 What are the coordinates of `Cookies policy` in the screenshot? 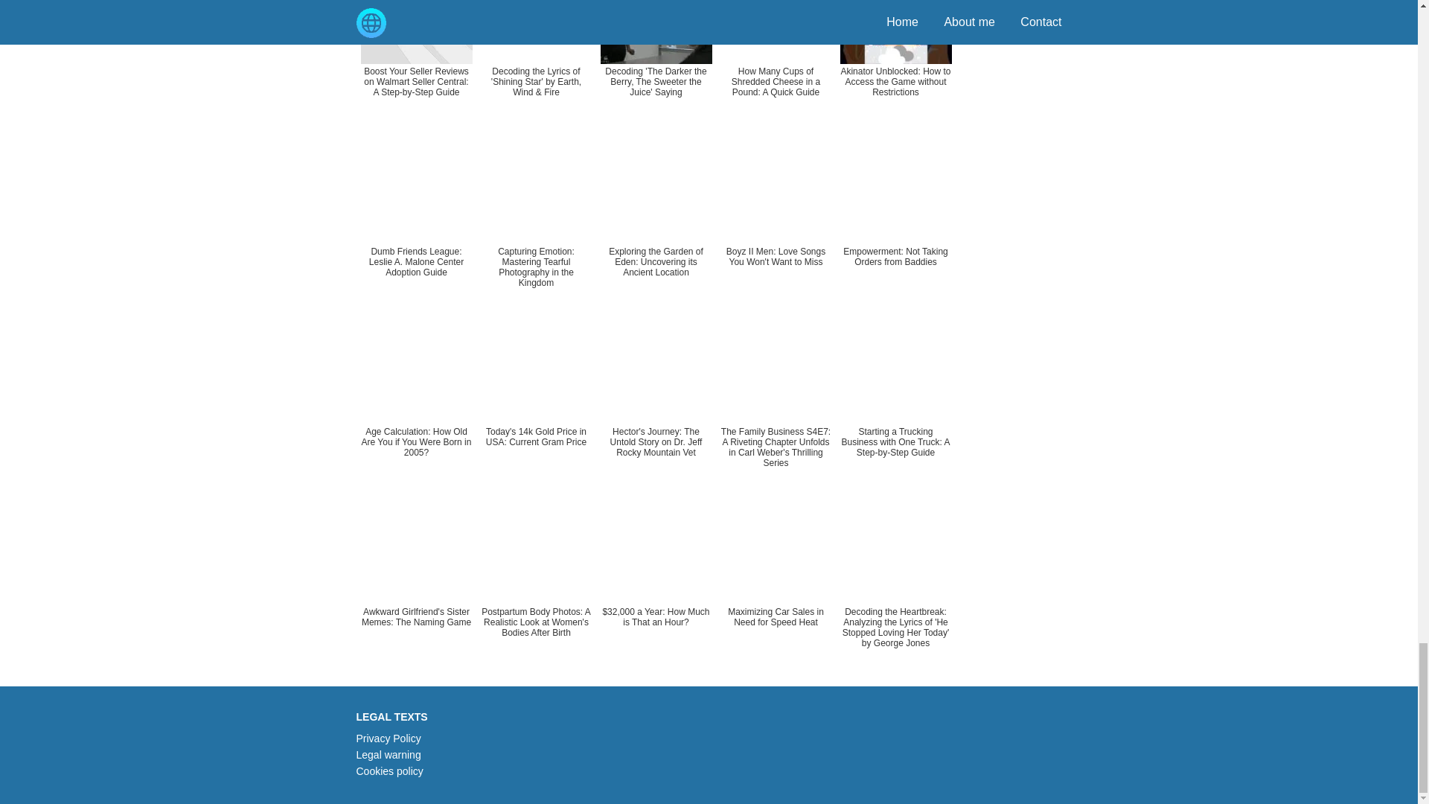 It's located at (389, 771).